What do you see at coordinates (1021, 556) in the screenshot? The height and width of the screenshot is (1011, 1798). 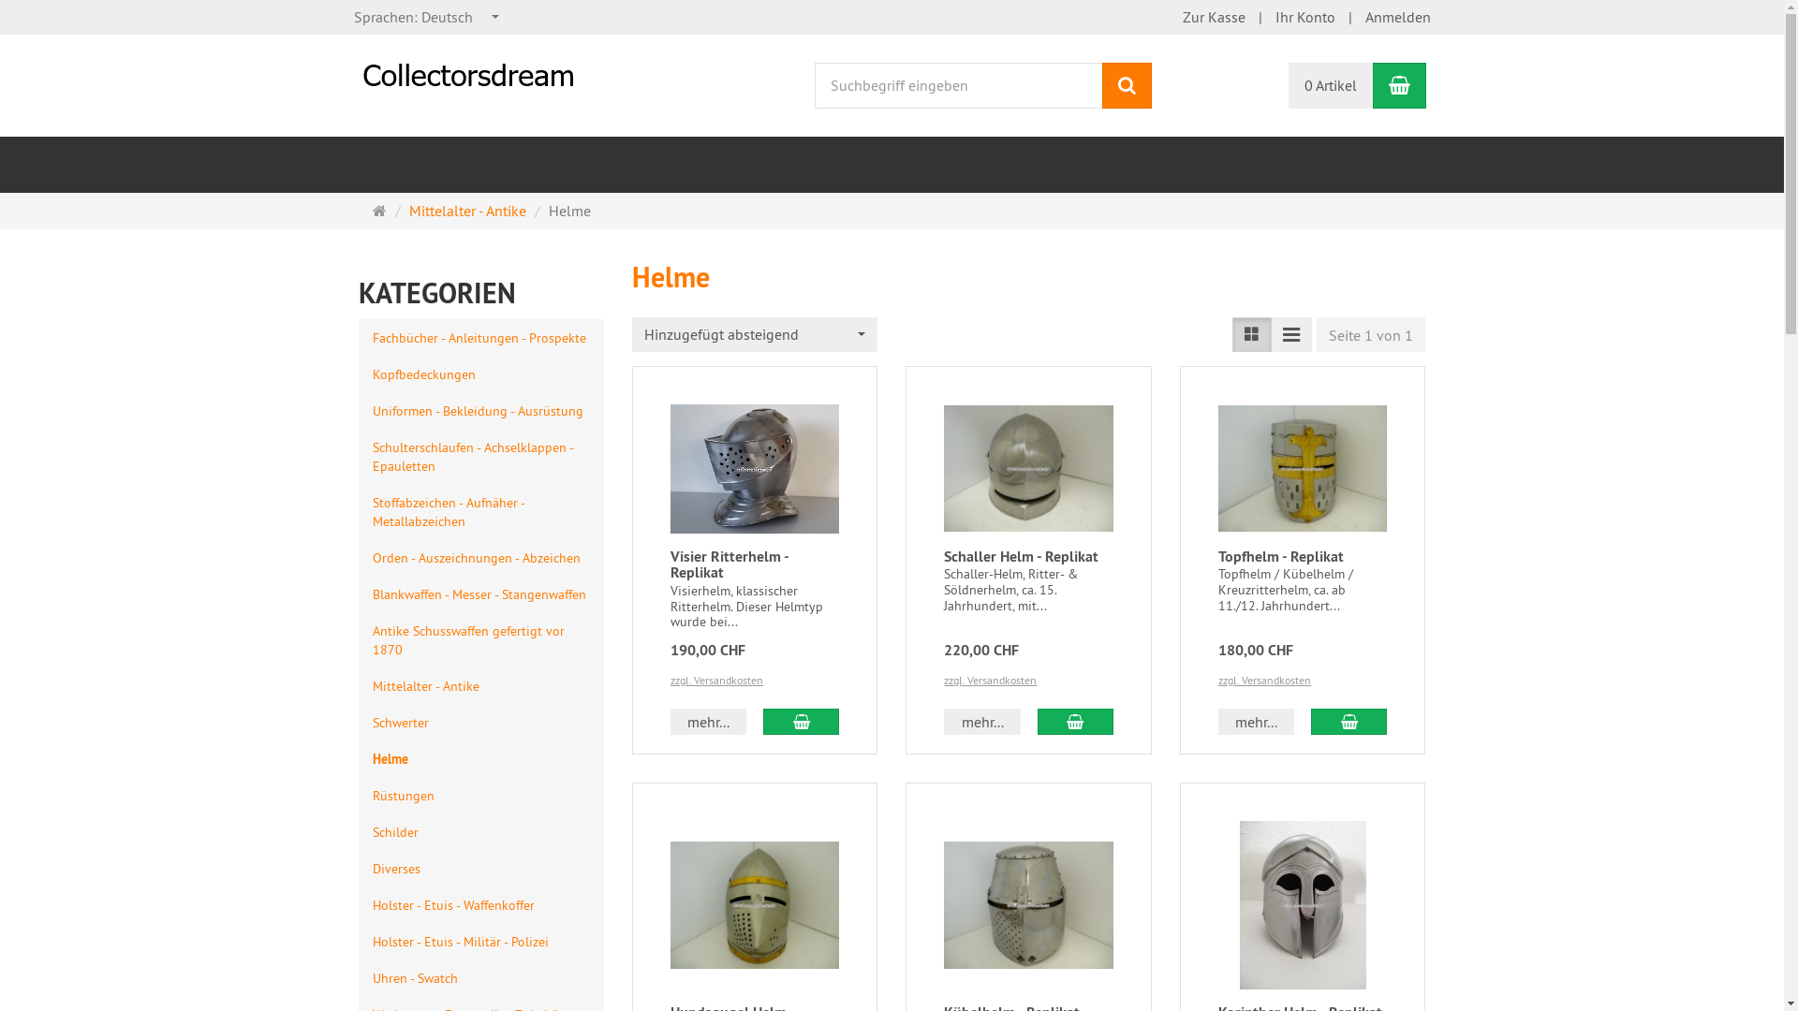 I see `Schaller Helm - Replikat` at bounding box center [1021, 556].